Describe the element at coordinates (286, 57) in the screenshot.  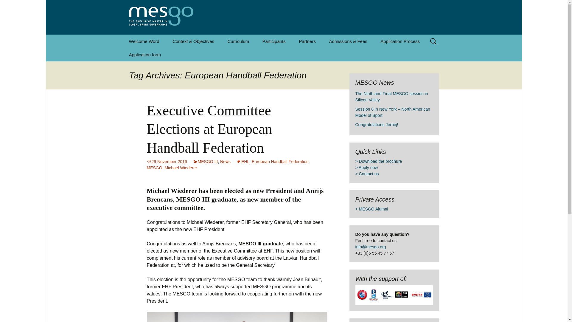
I see `Participants MESGO VII` at that location.